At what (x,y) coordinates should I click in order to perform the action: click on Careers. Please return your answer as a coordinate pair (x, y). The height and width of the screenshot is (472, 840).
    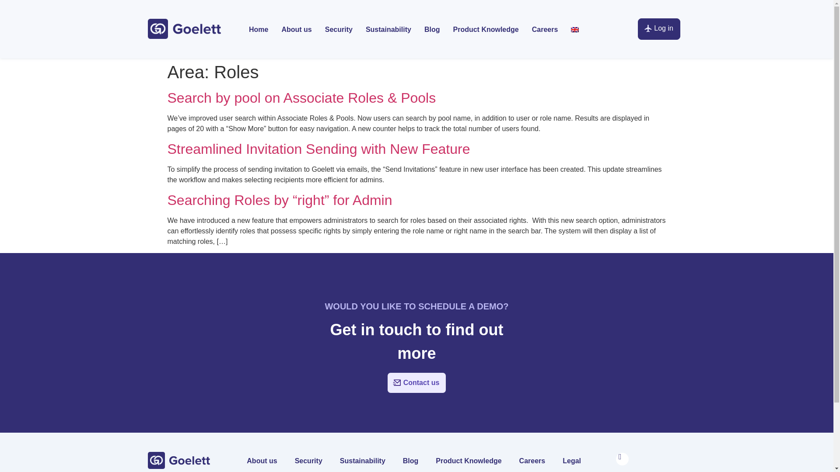
    Looking at the image, I should click on (545, 30).